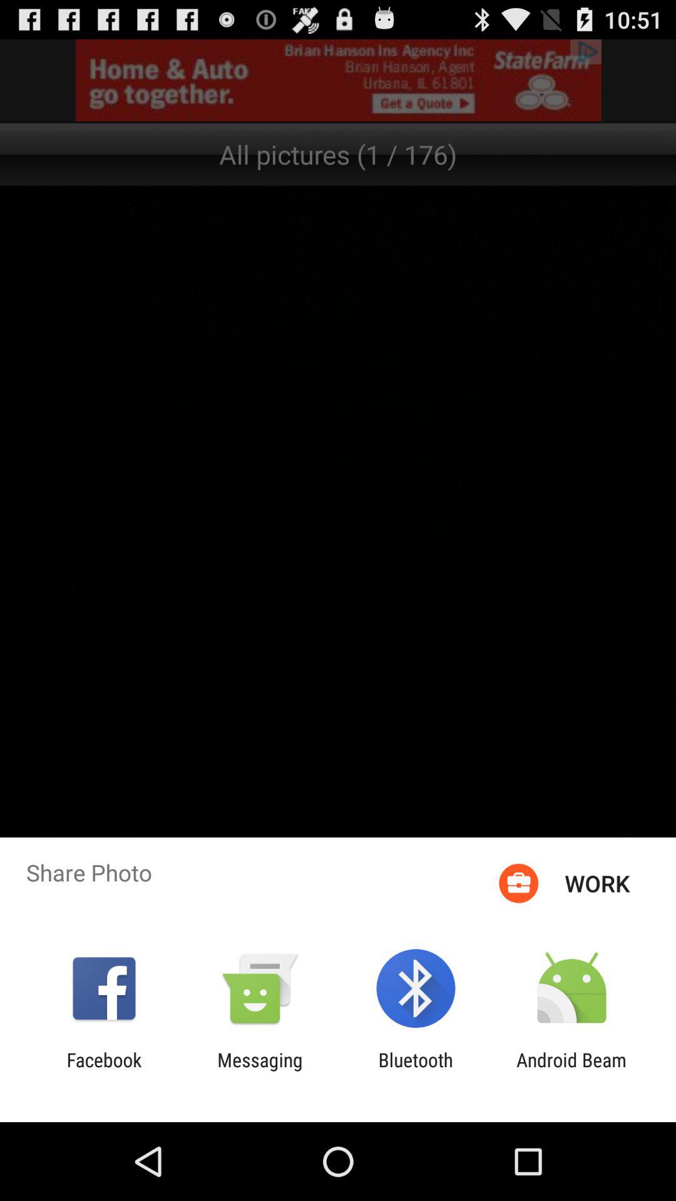 This screenshot has width=676, height=1201. Describe the element at coordinates (416, 1071) in the screenshot. I see `select item next to the android beam` at that location.